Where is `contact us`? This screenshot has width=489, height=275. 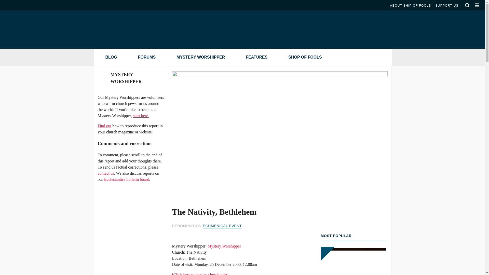
contact us is located at coordinates (106, 173).